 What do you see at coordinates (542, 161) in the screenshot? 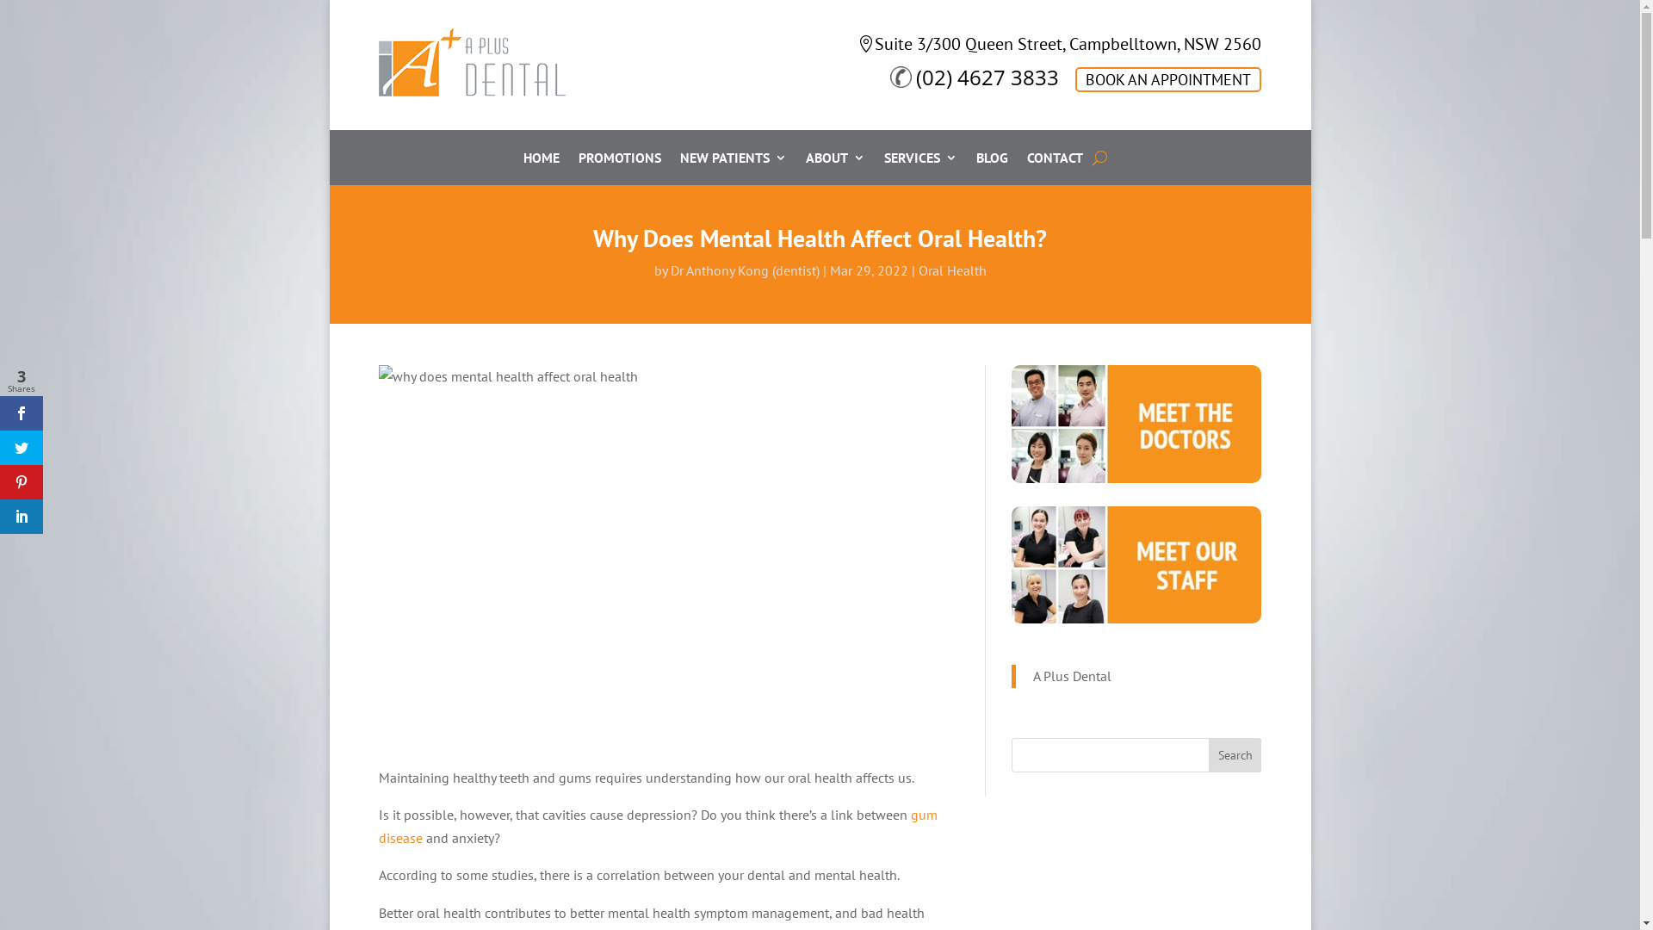
I see `HOME` at bounding box center [542, 161].